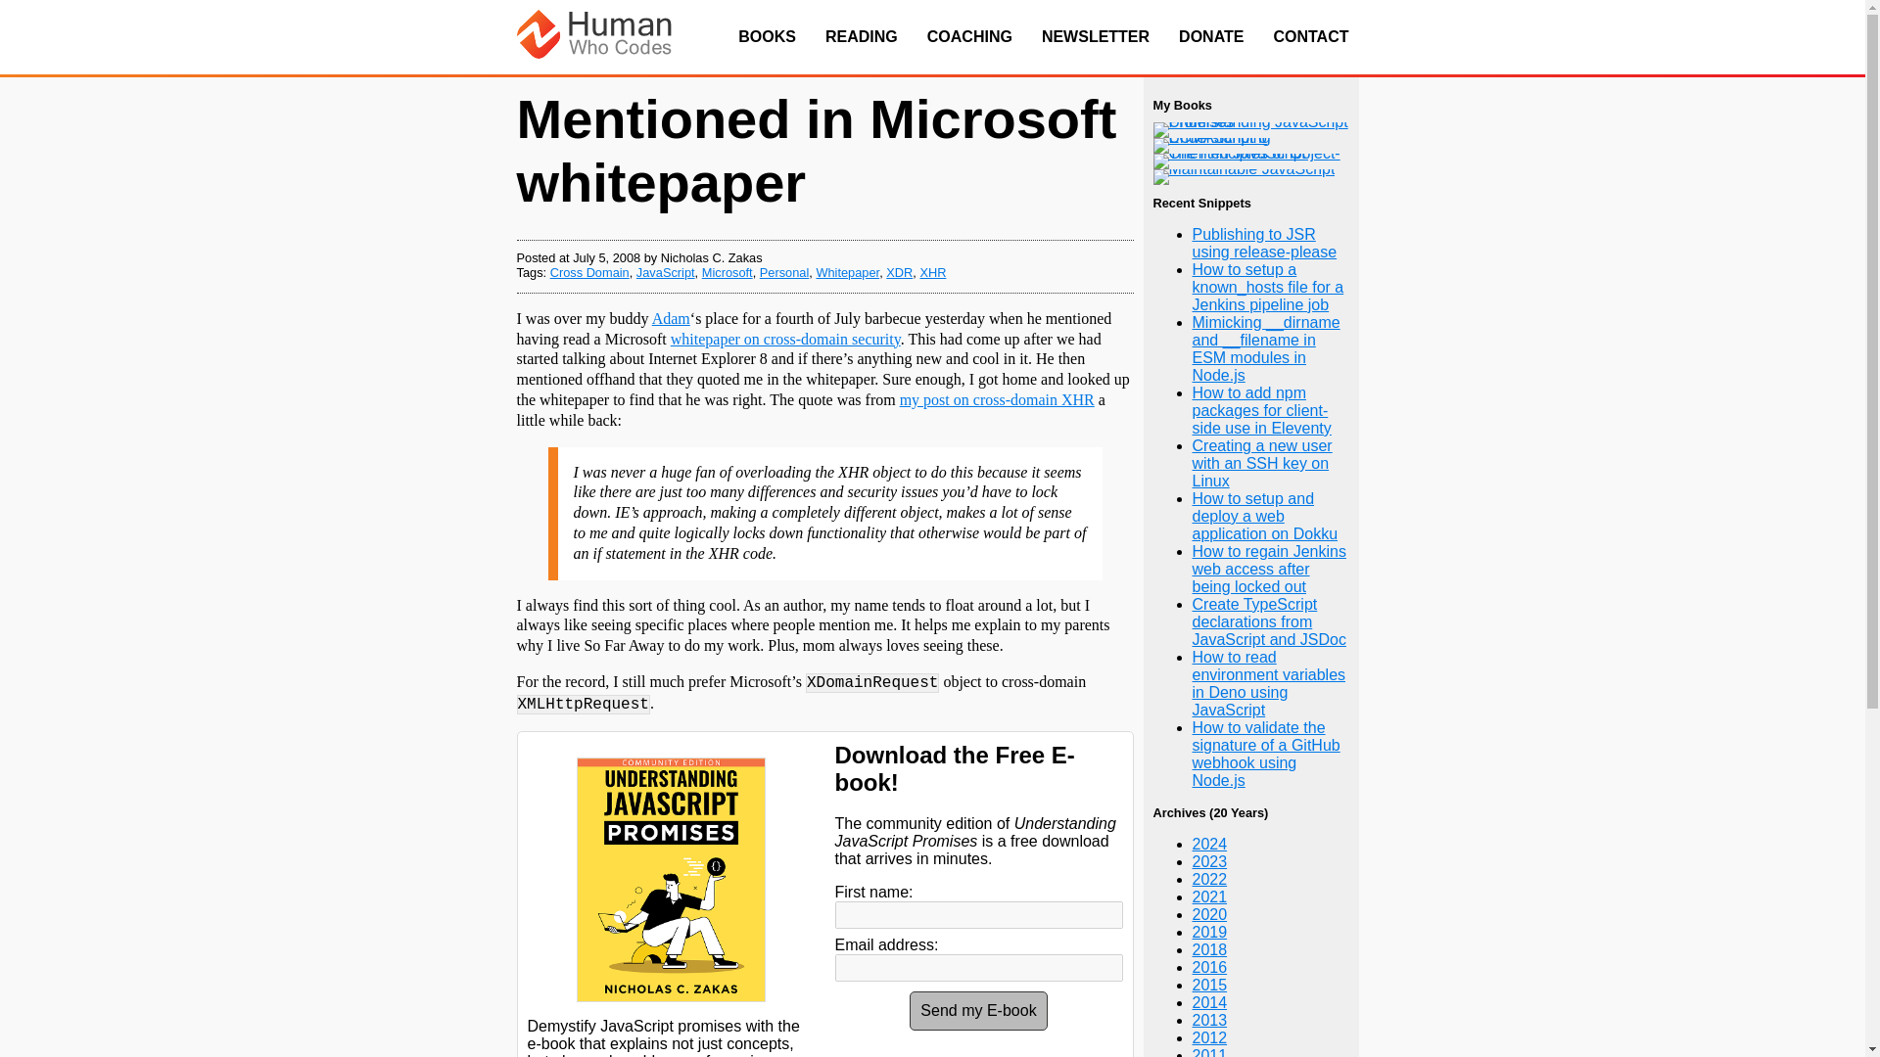 Image resolution: width=1880 pixels, height=1057 pixels. What do you see at coordinates (862, 37) in the screenshot?
I see `READING` at bounding box center [862, 37].